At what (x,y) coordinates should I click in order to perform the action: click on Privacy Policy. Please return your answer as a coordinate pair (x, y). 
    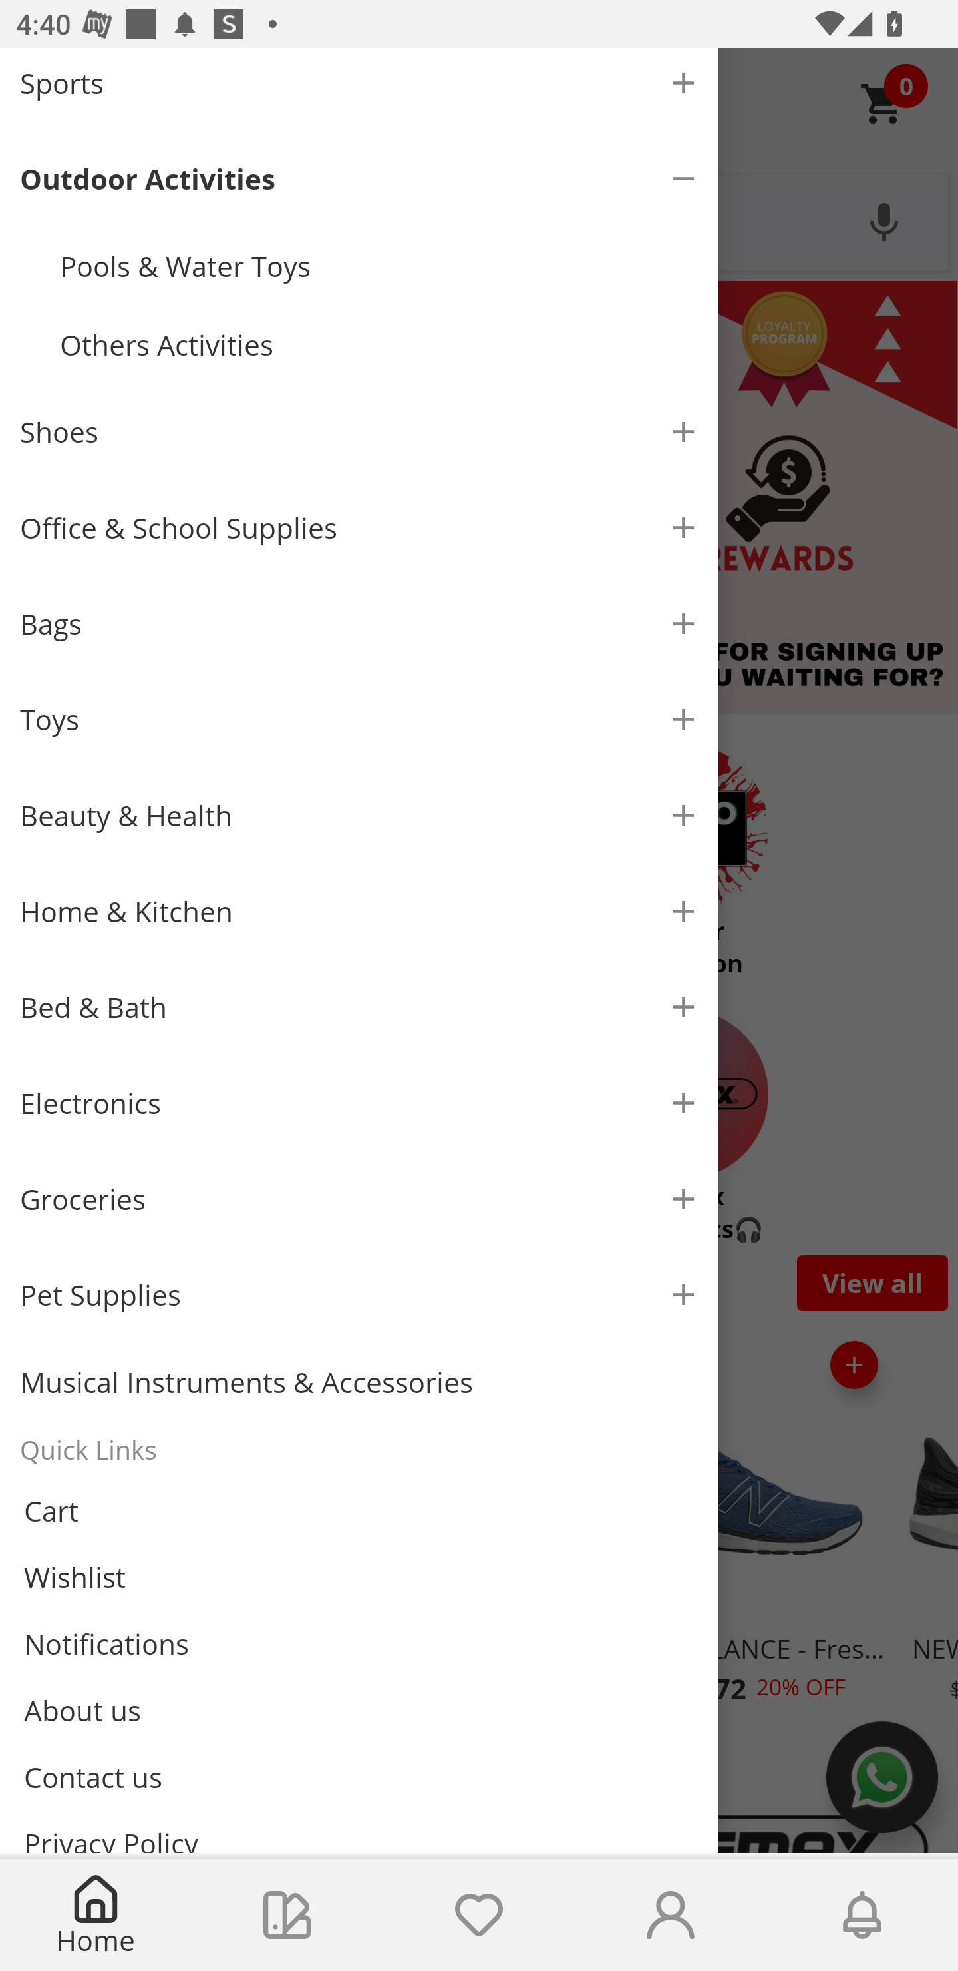
    Looking at the image, I should click on (359, 1832).